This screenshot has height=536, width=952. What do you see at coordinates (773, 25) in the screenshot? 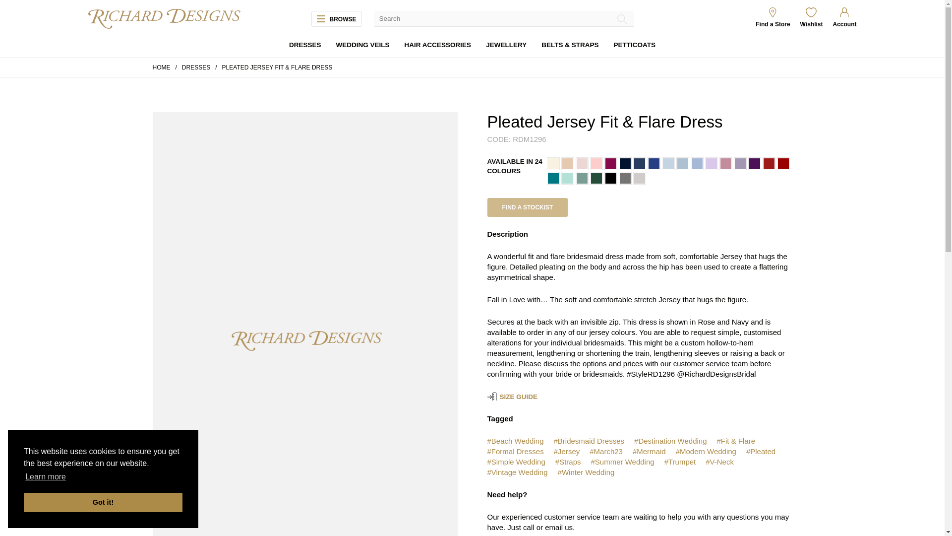
I see `Find a Store` at bounding box center [773, 25].